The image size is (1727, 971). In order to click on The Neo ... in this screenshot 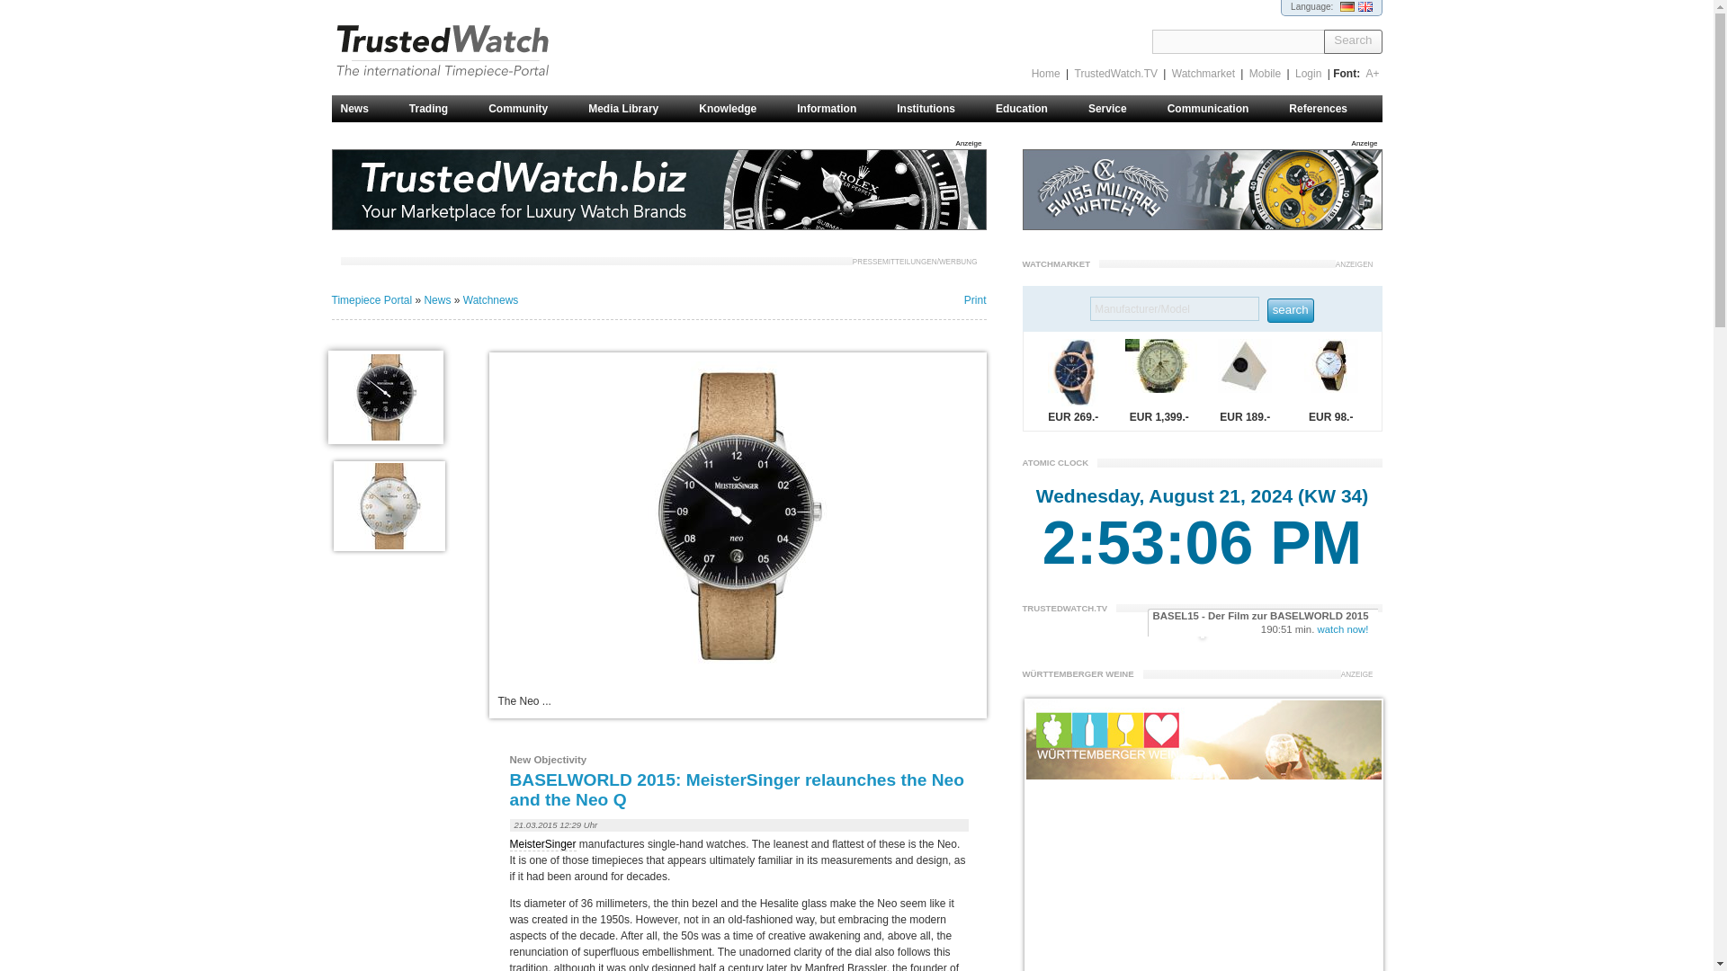, I will do `click(385, 396)`.